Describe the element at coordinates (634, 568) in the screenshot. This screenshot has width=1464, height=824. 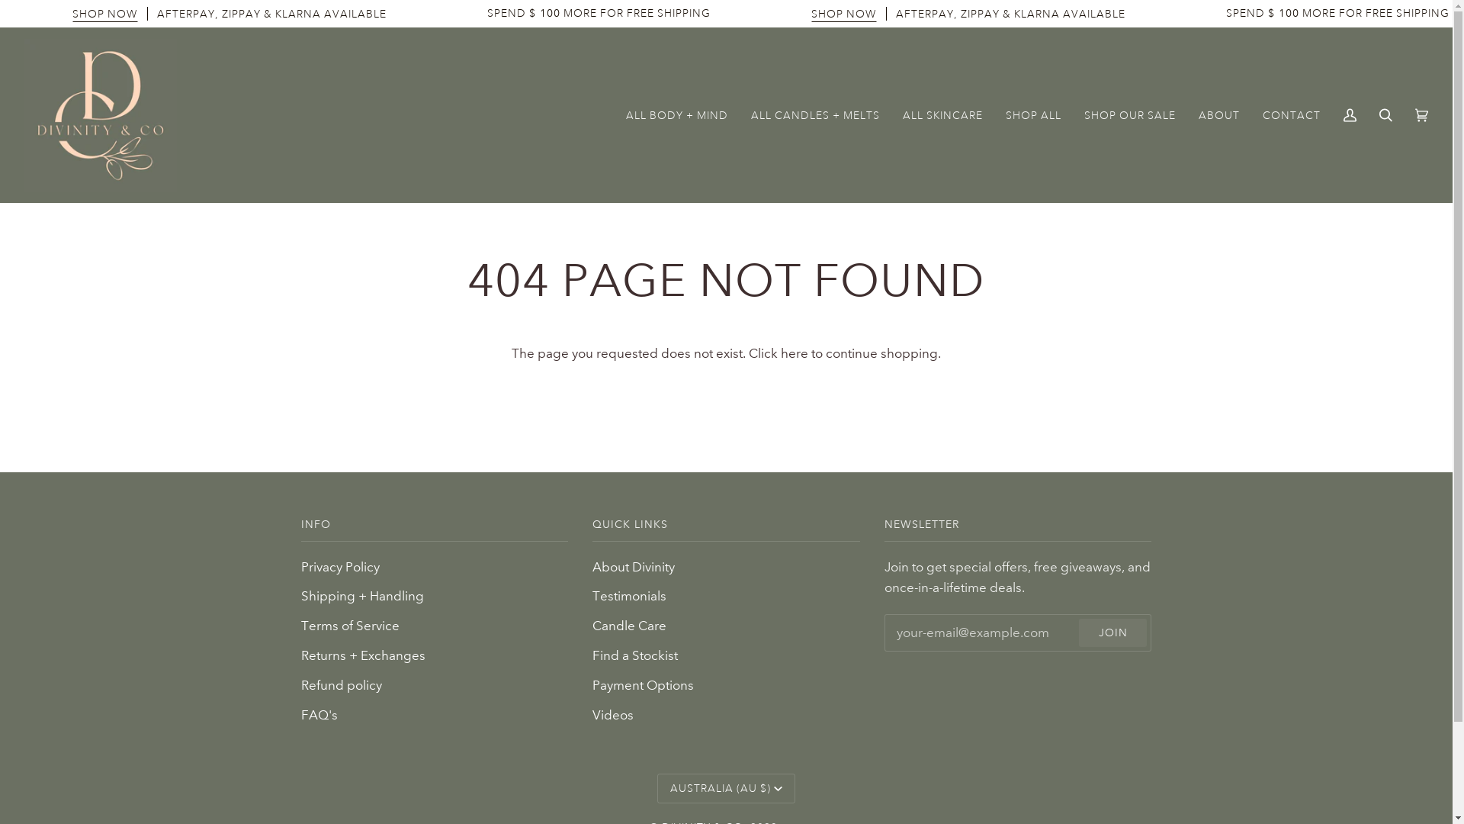
I see `About Divinity` at that location.